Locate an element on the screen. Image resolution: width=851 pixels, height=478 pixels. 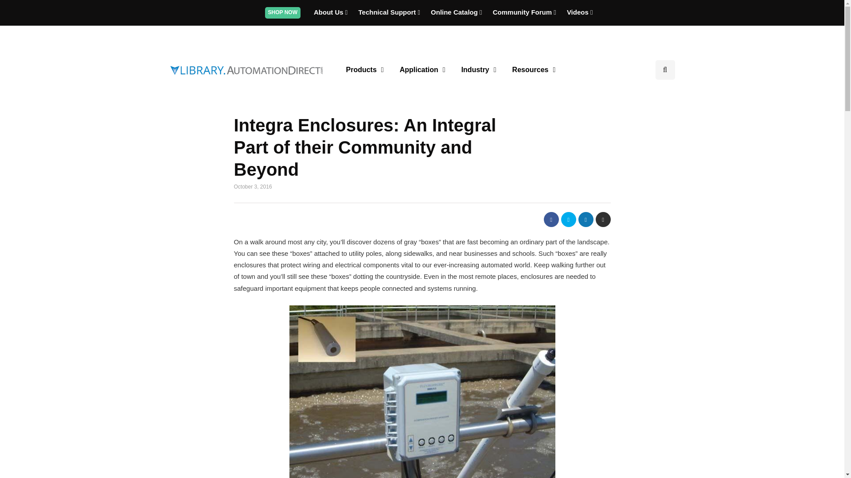
Community Forum is located at coordinates (525, 12).